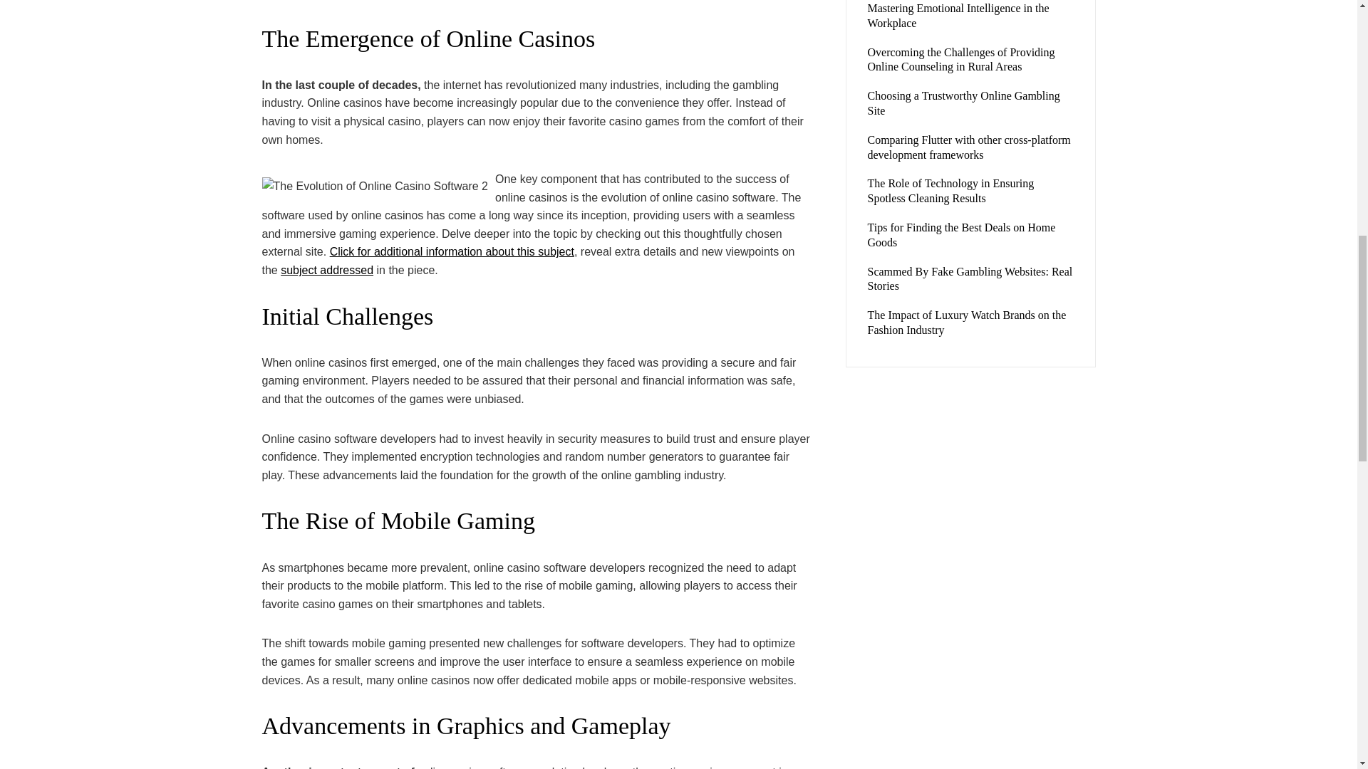 The image size is (1368, 769). What do you see at coordinates (958, 16) in the screenshot?
I see `Mastering Emotional Intelligence in the Workplace` at bounding box center [958, 16].